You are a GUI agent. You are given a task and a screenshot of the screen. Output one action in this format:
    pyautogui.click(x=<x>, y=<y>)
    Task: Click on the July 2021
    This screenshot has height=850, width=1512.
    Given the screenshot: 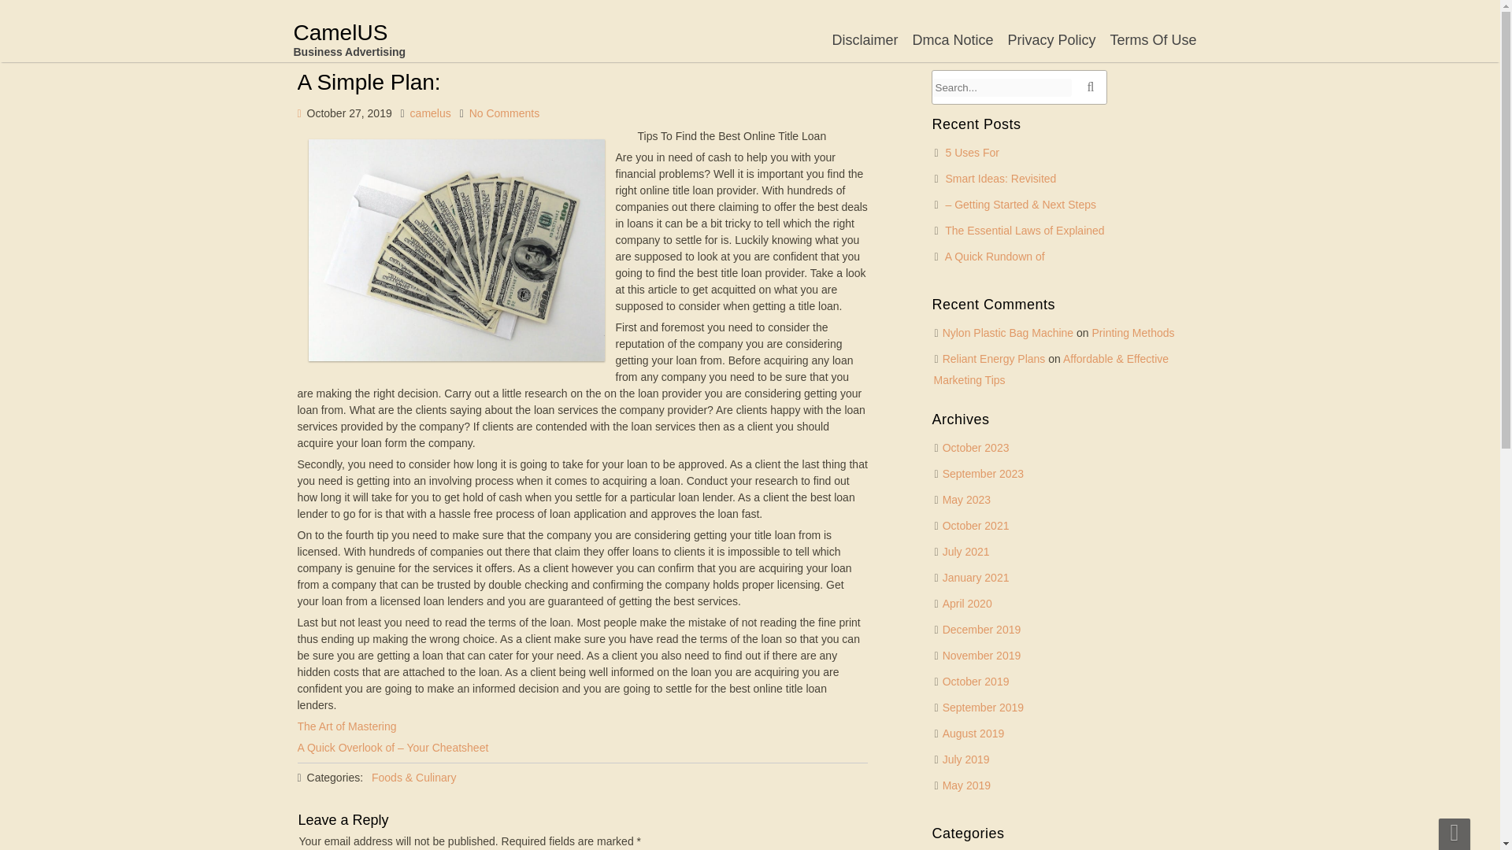 What is the action you would take?
    pyautogui.click(x=965, y=551)
    